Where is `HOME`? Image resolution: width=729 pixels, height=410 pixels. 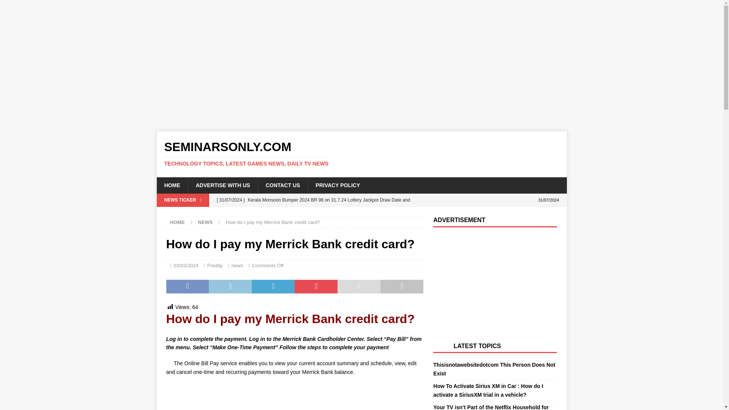
HOME is located at coordinates (172, 185).